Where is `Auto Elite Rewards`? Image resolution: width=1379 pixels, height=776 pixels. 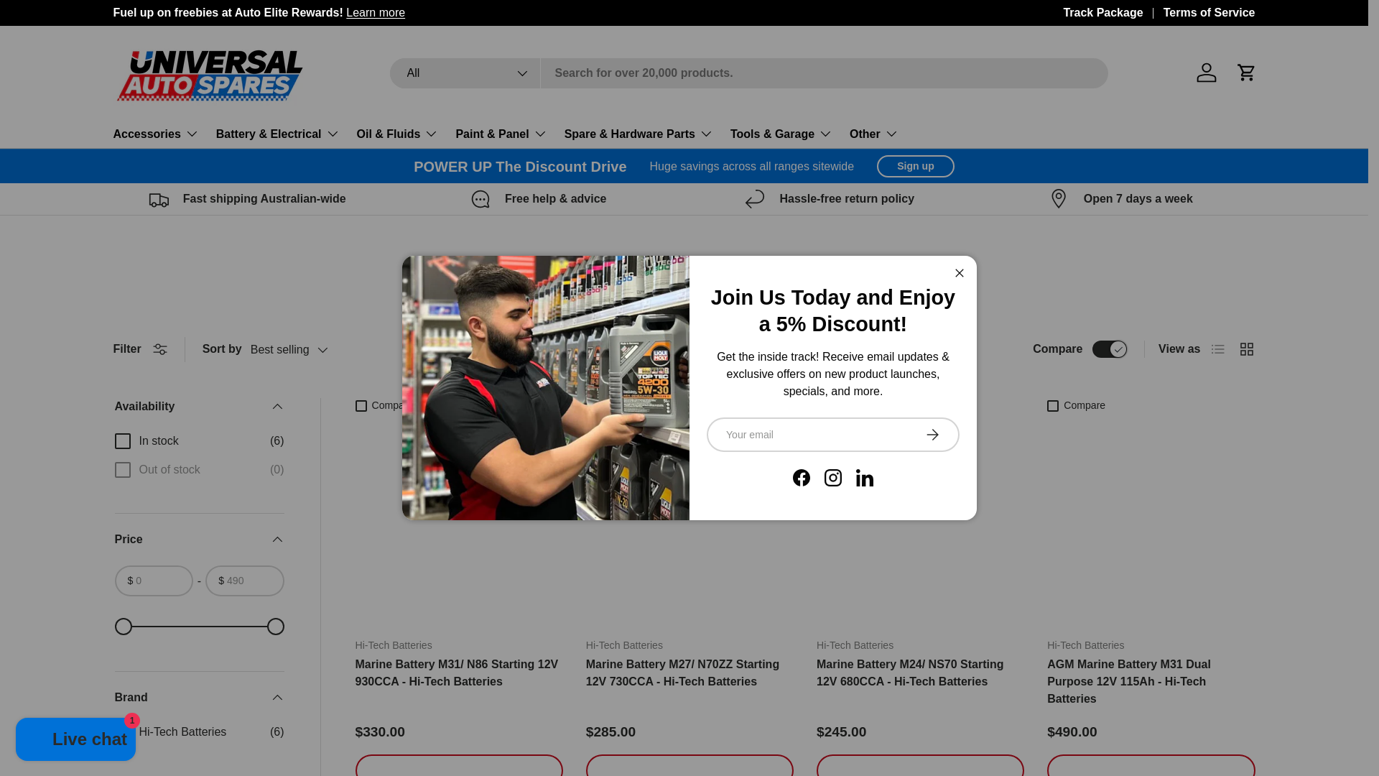 Auto Elite Rewards is located at coordinates (375, 11).